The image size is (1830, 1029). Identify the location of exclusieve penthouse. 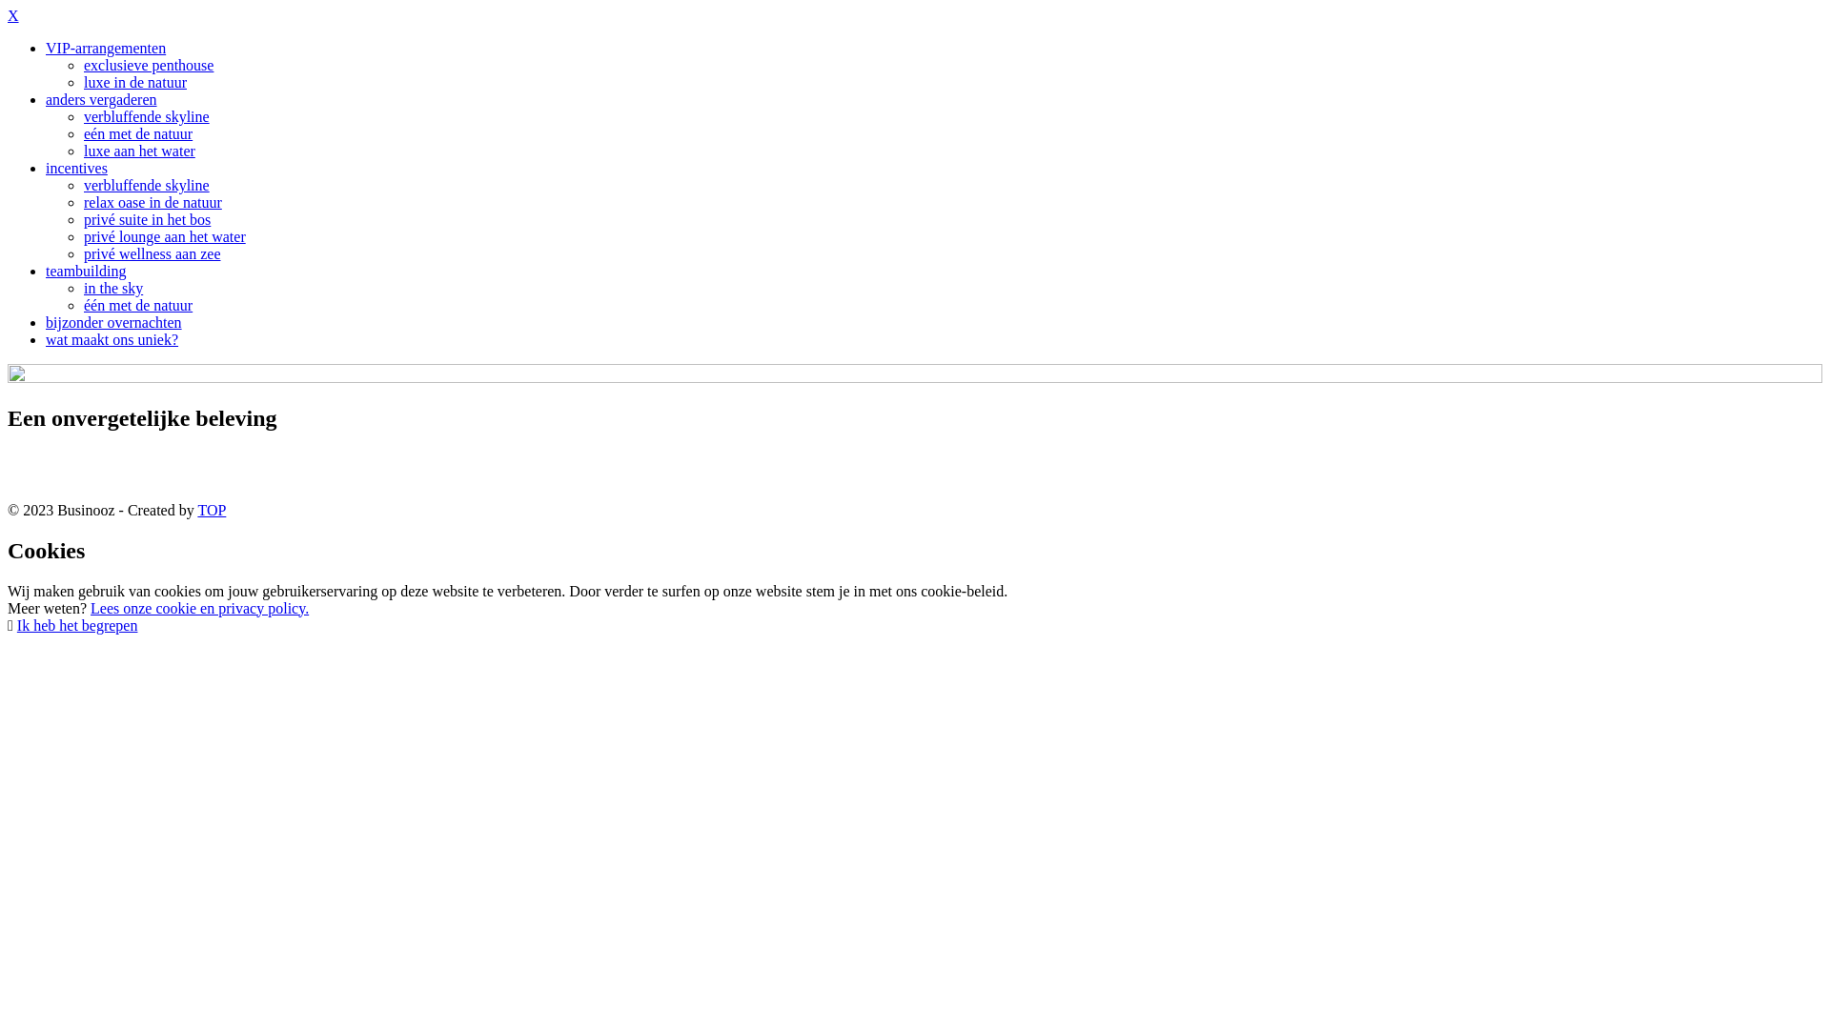
(149, 65).